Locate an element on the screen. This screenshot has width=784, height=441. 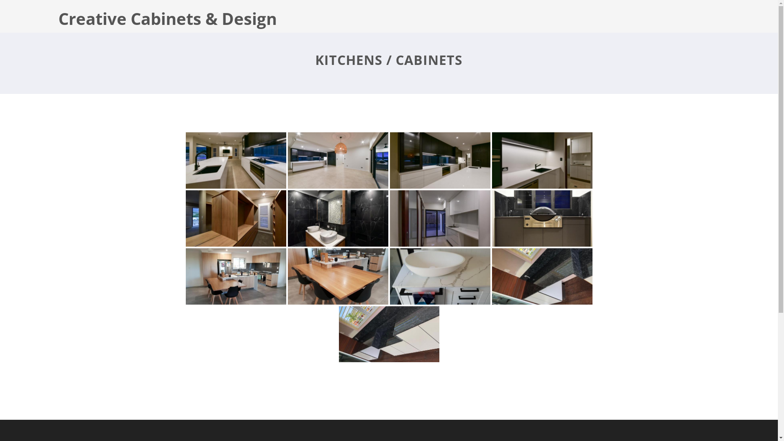
20181112 173643 is located at coordinates (236, 267).